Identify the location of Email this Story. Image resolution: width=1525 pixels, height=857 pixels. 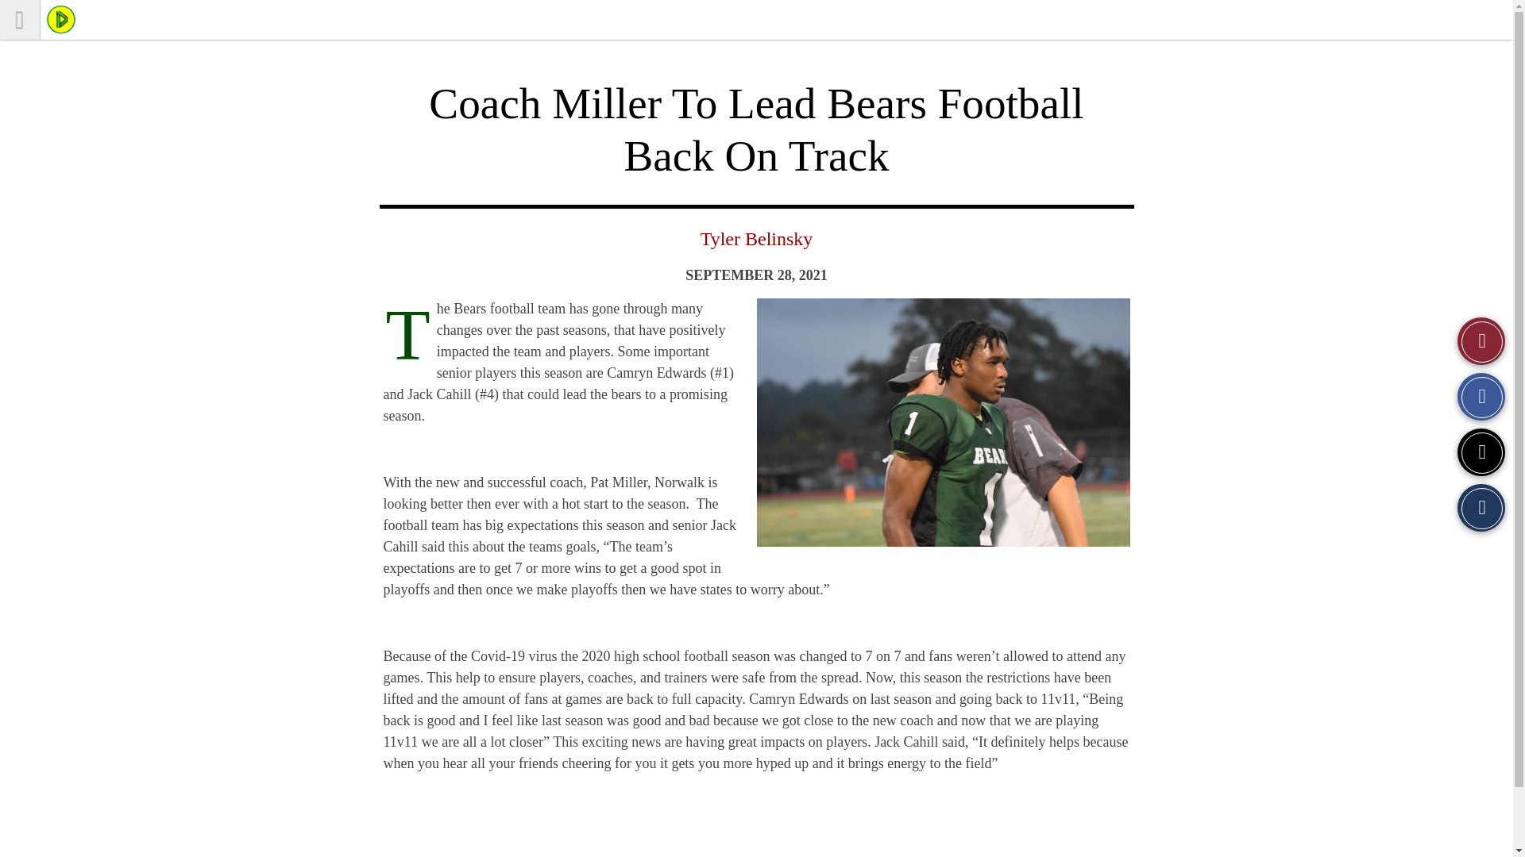
(1481, 508).